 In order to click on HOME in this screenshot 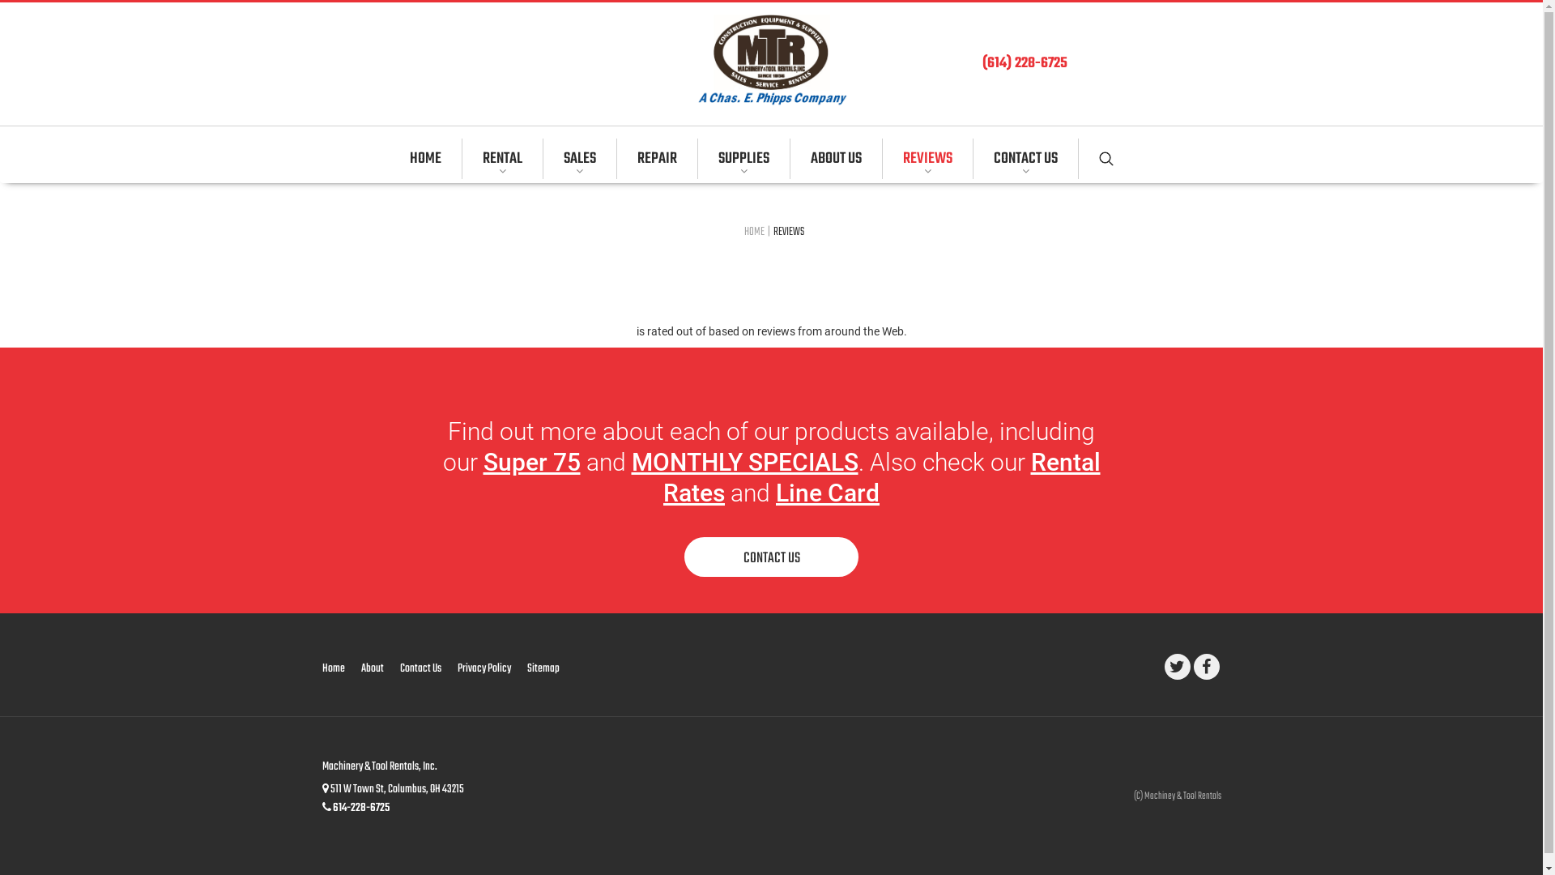, I will do `click(436, 159)`.